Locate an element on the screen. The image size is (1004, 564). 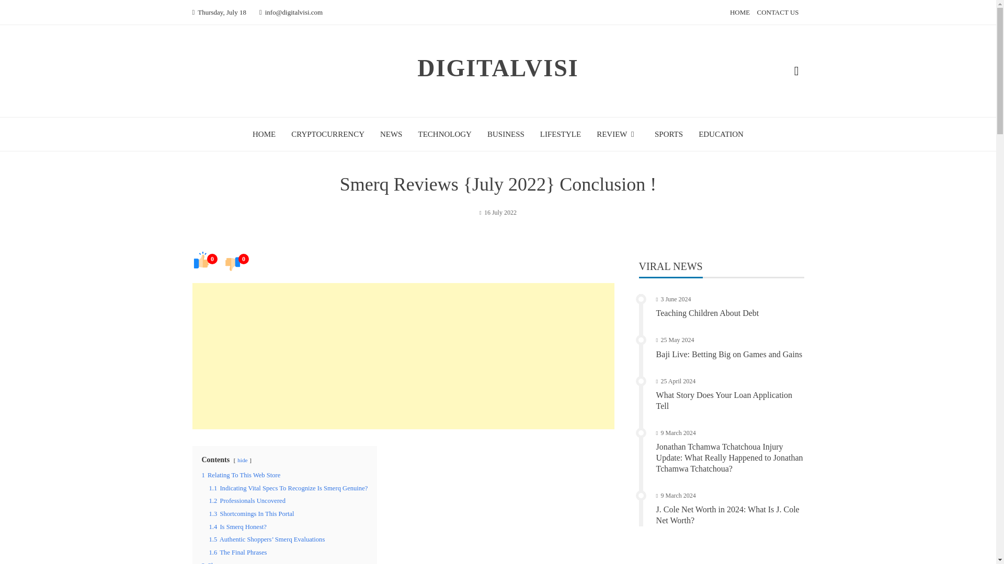
NEWS is located at coordinates (391, 134).